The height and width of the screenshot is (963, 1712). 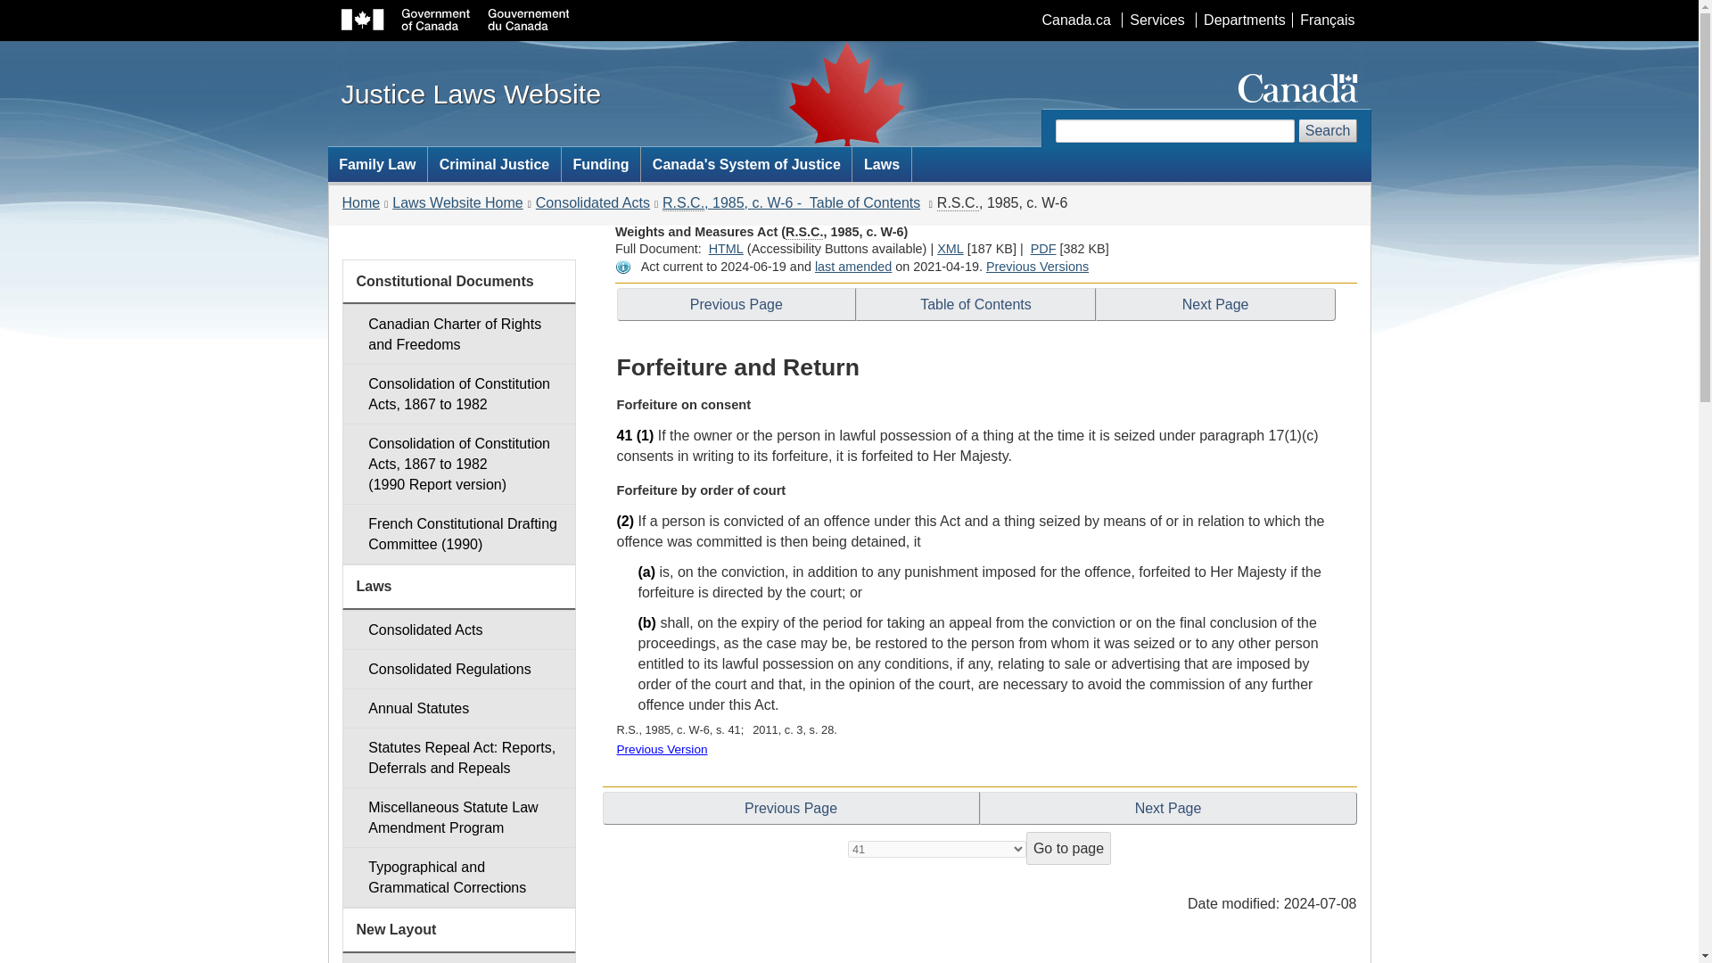 I want to click on Criminal Justice, so click(x=950, y=249).